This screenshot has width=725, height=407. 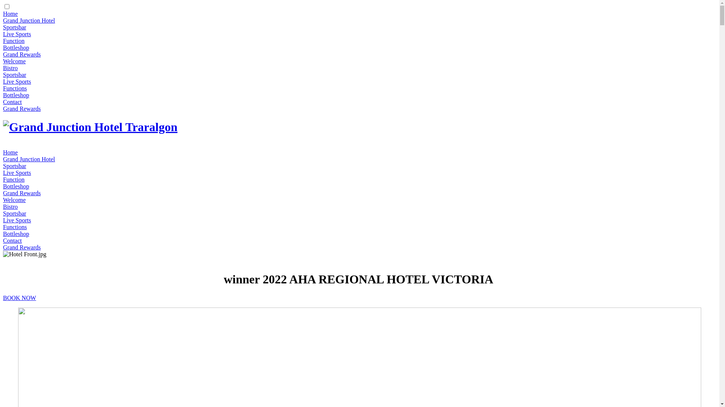 I want to click on Contact, so click(x=12, y=240).